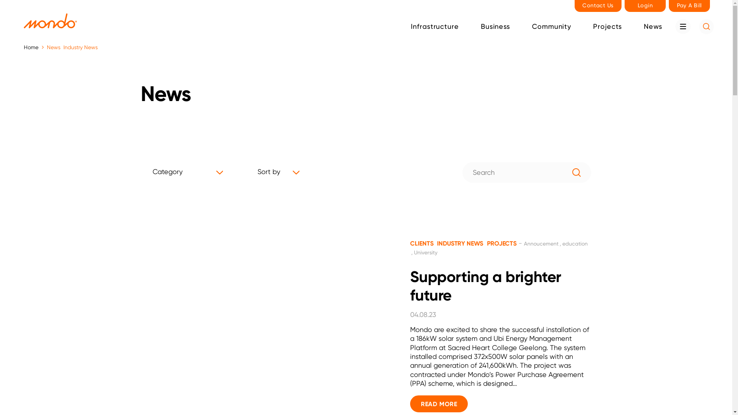  I want to click on INDUSTRY NEWS, so click(460, 243).